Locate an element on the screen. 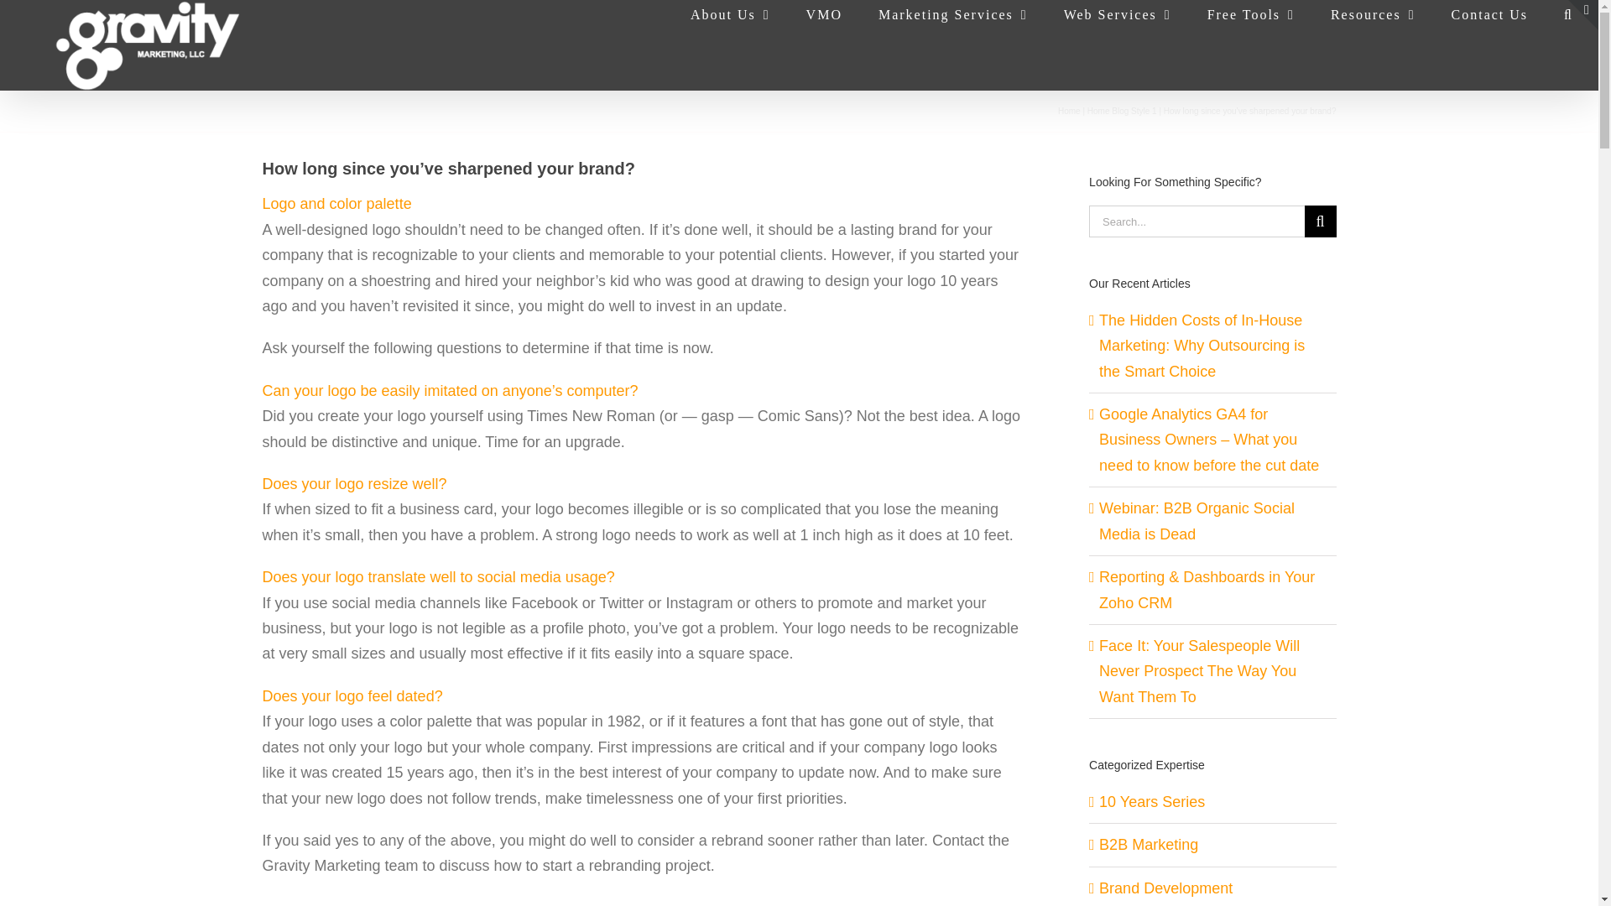 The height and width of the screenshot is (906, 1611). Resources is located at coordinates (1373, 13).